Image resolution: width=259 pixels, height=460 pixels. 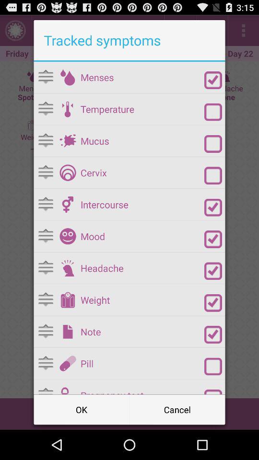 What do you see at coordinates (213, 112) in the screenshot?
I see `toggle select option` at bounding box center [213, 112].